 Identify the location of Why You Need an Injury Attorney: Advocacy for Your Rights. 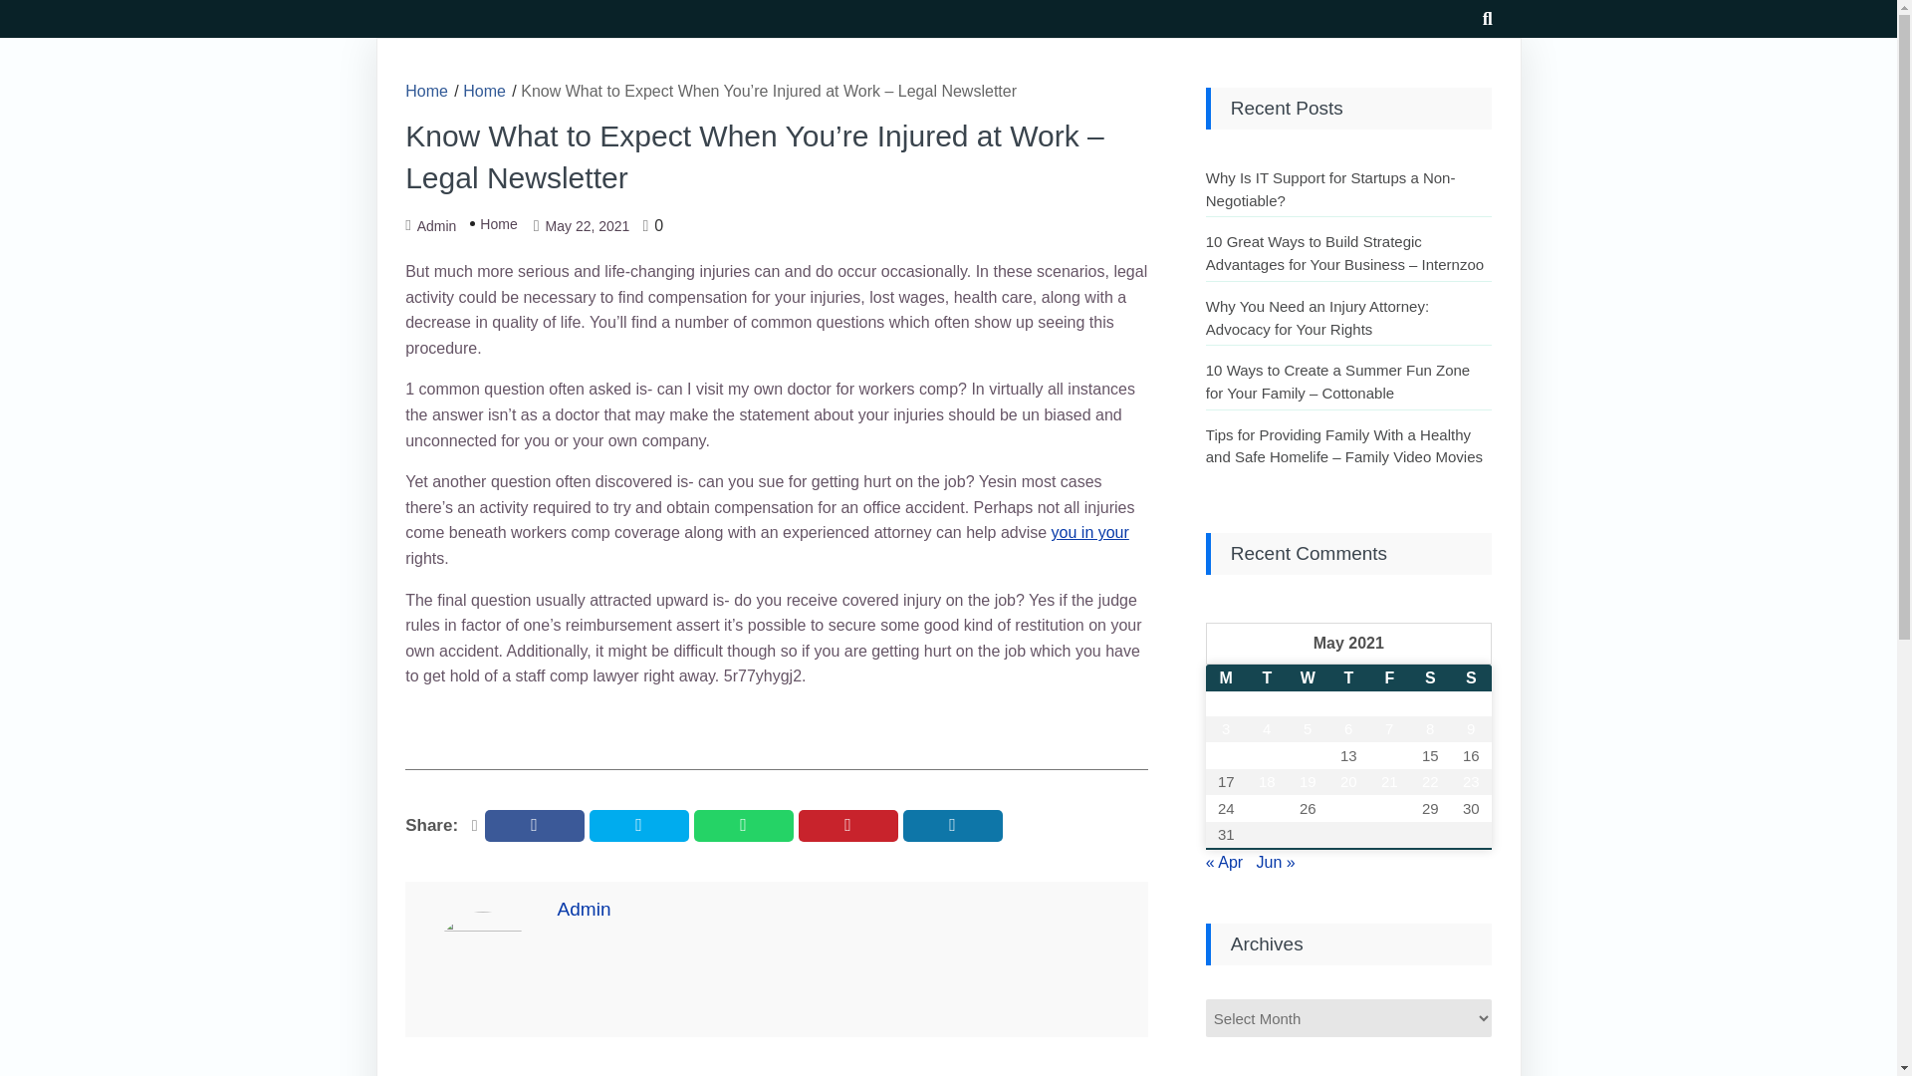
(1316, 318).